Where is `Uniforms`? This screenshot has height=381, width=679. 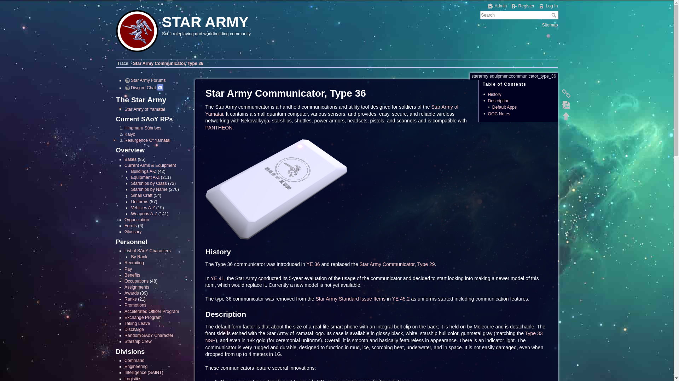 Uniforms is located at coordinates (139, 201).